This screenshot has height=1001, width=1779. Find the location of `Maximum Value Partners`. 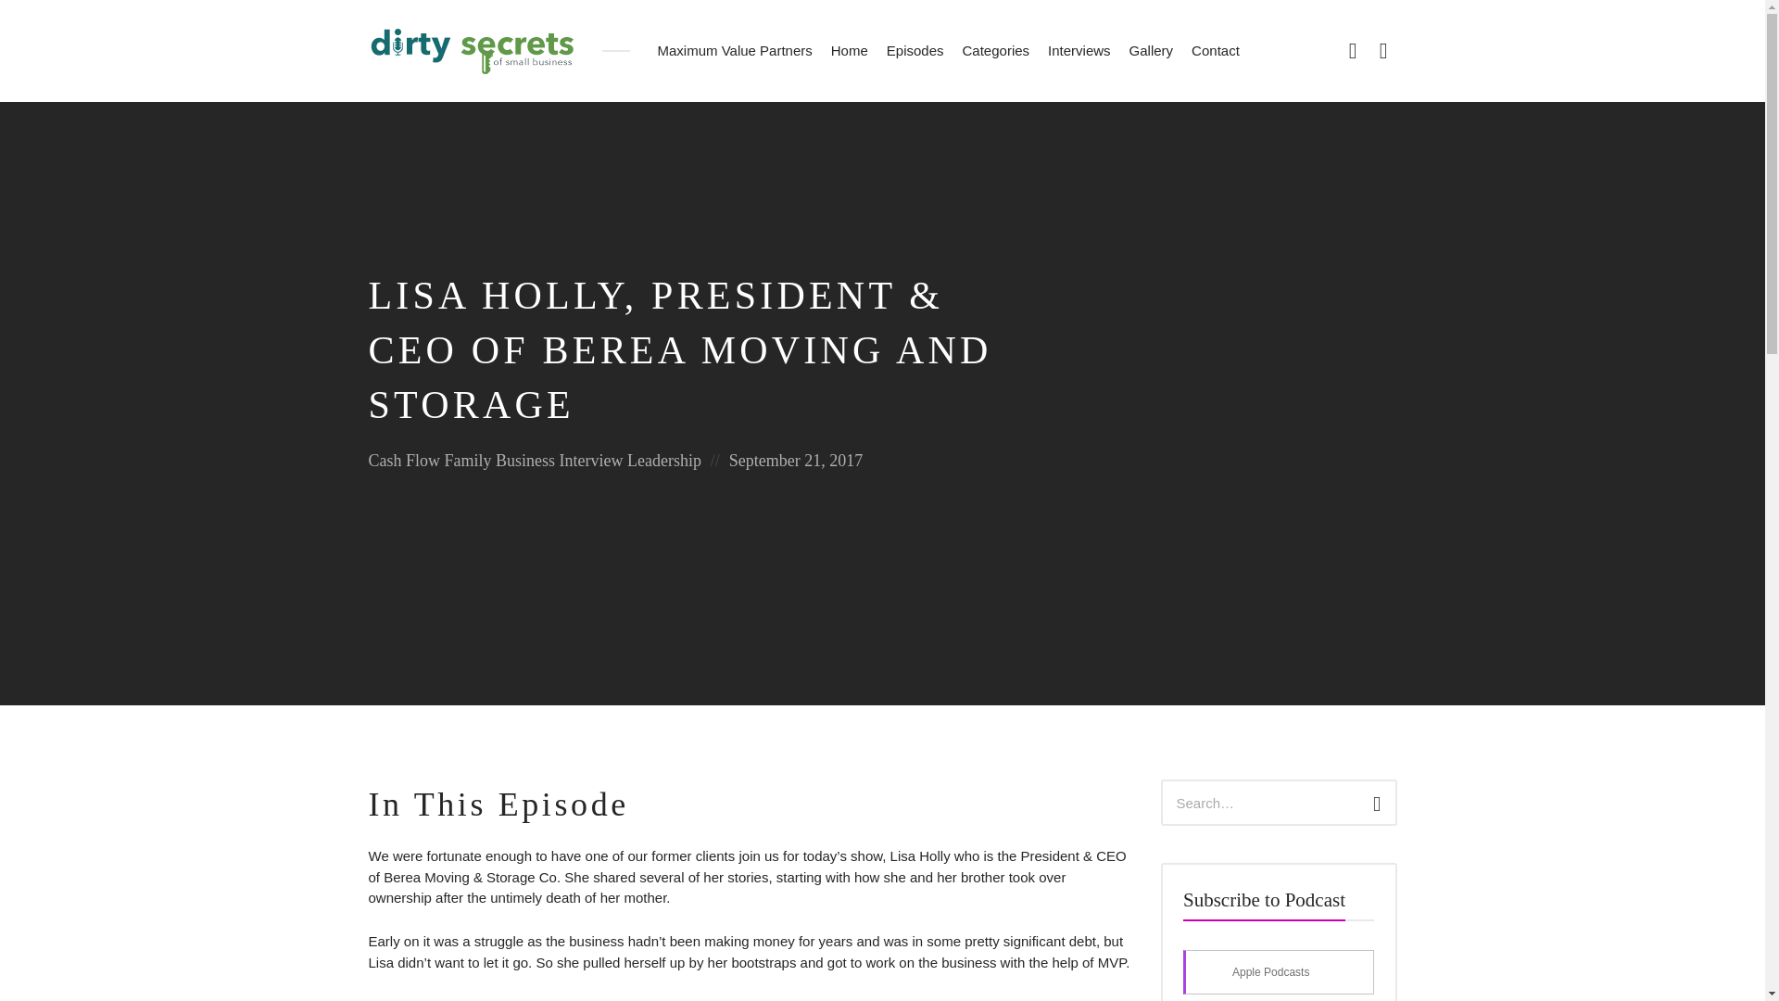

Maximum Value Partners is located at coordinates (736, 51).